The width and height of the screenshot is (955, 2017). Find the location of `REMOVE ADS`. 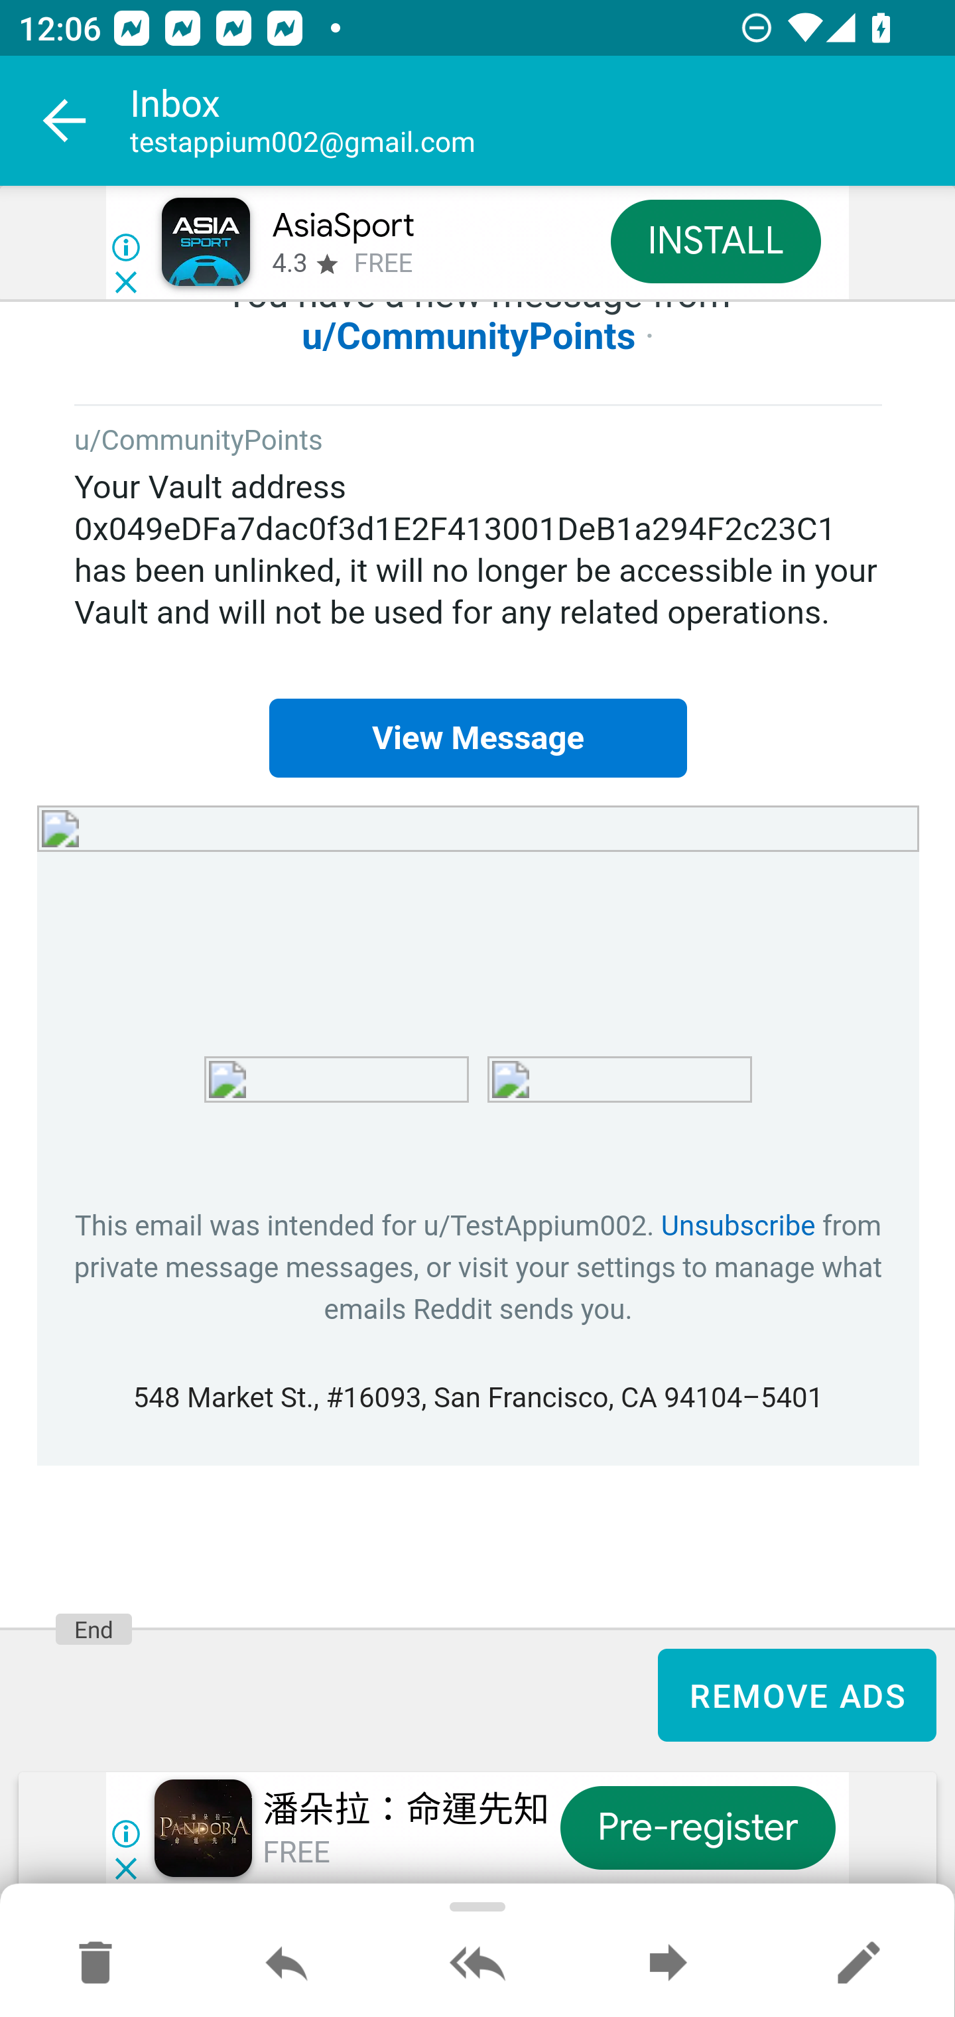

REMOVE ADS is located at coordinates (797, 1694).